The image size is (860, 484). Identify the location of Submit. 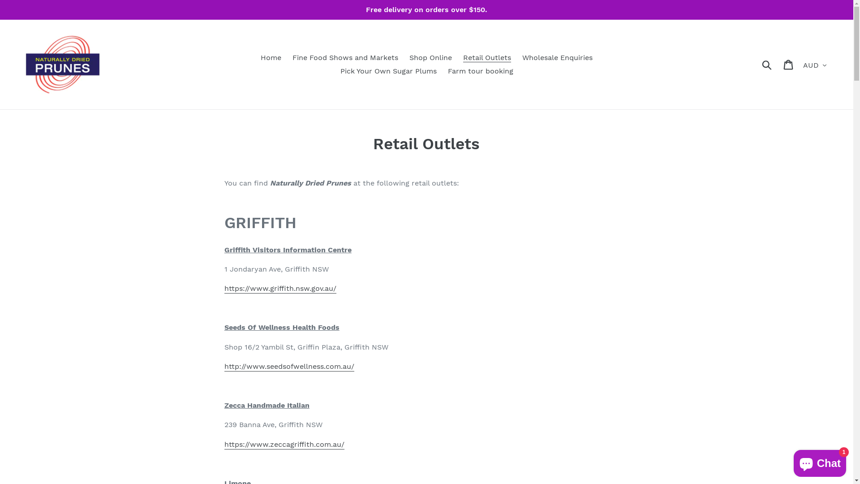
(768, 65).